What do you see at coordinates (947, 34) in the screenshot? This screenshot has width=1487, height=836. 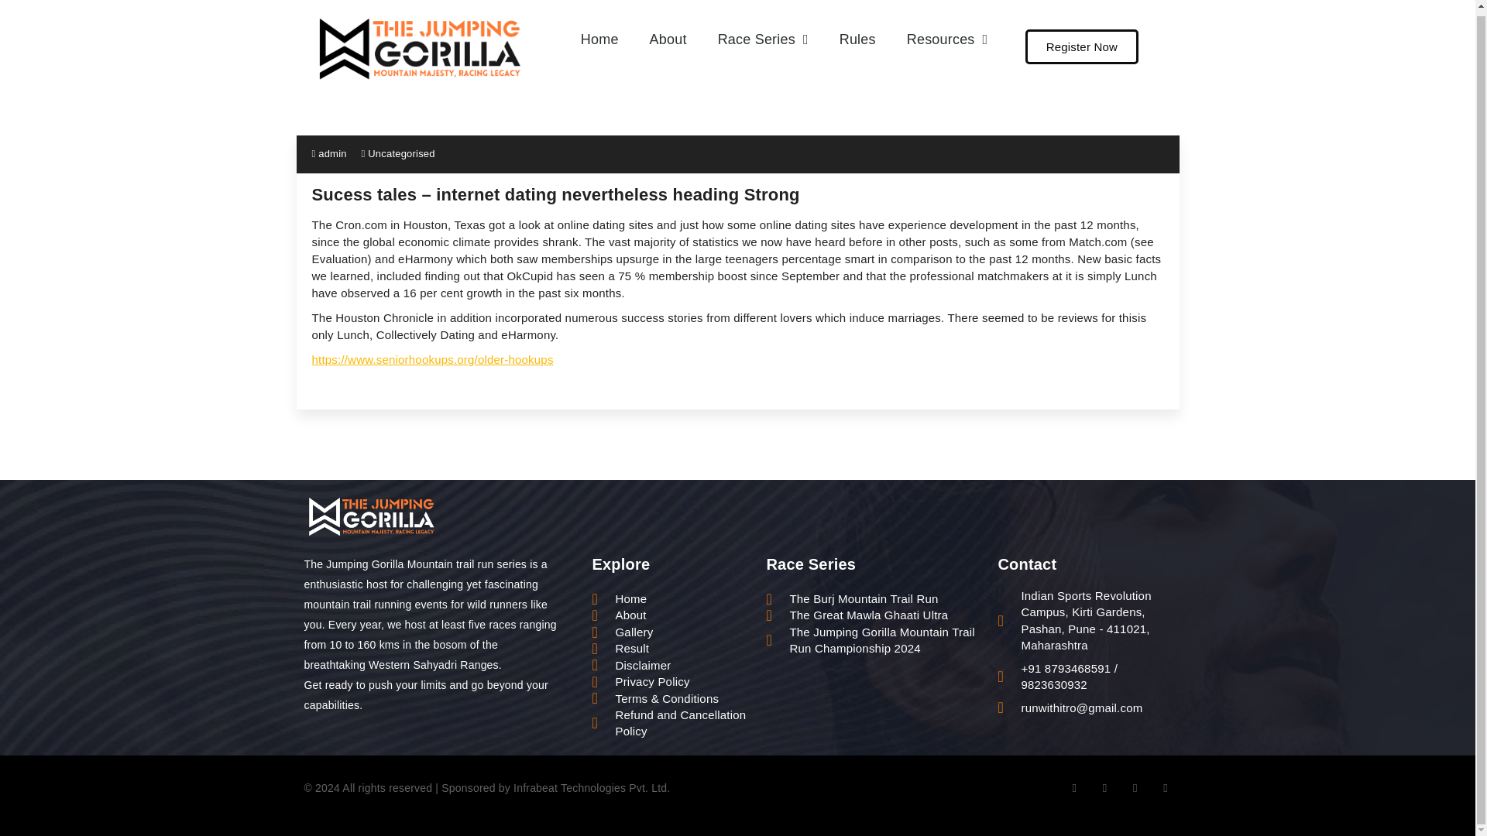 I see `Resources` at bounding box center [947, 34].